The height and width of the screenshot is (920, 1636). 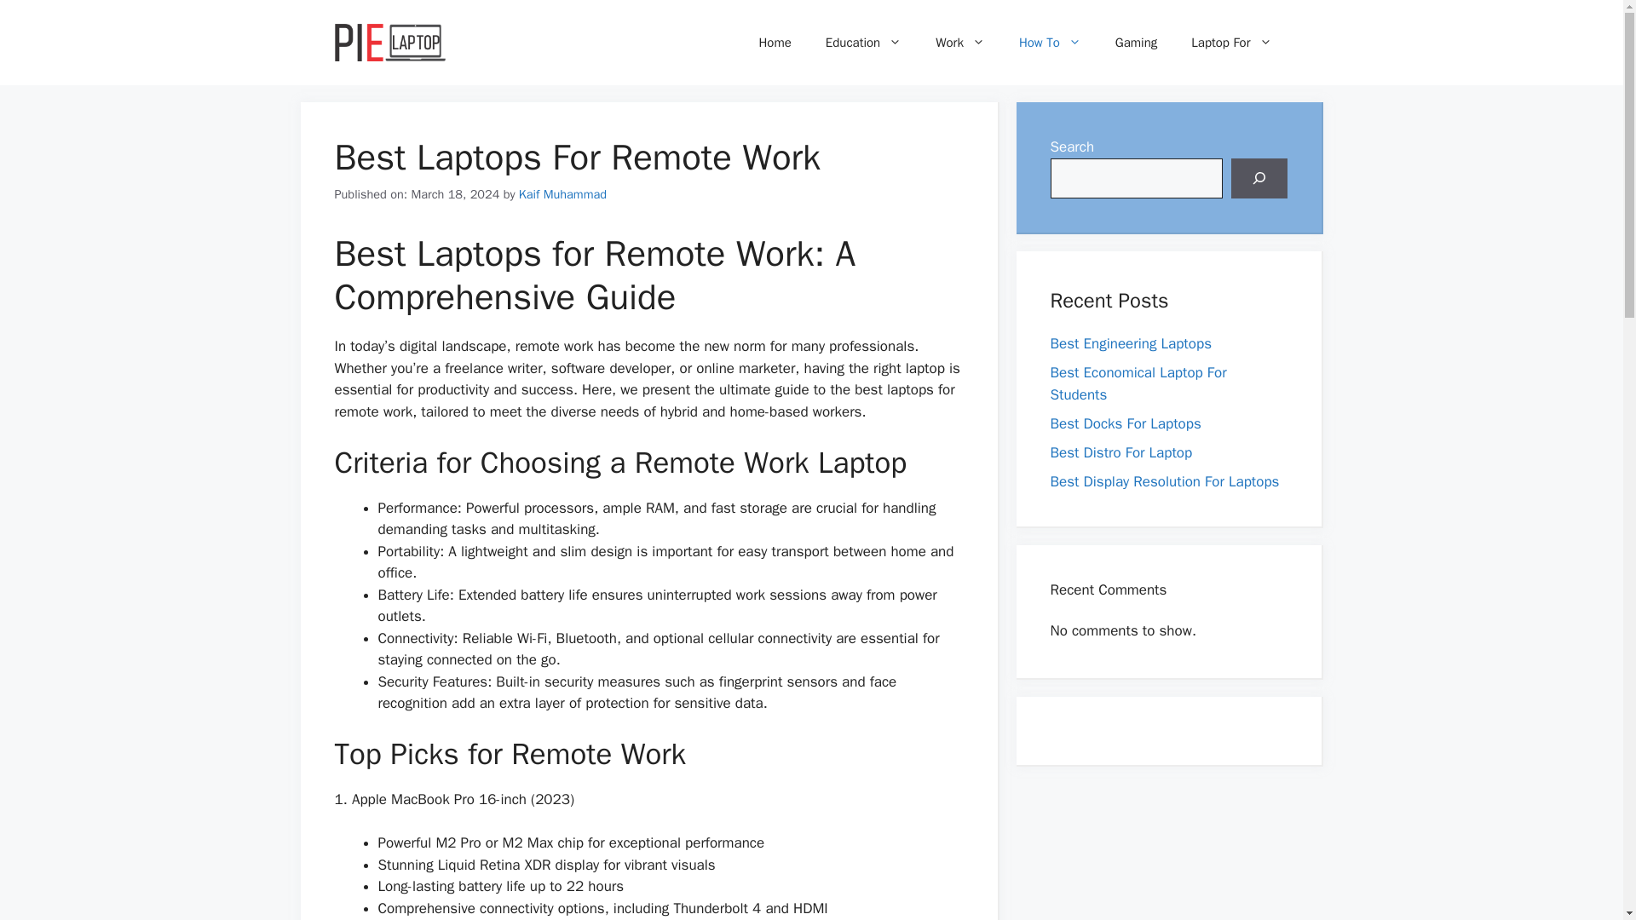 I want to click on Best Display Resolution For Laptops, so click(x=1164, y=480).